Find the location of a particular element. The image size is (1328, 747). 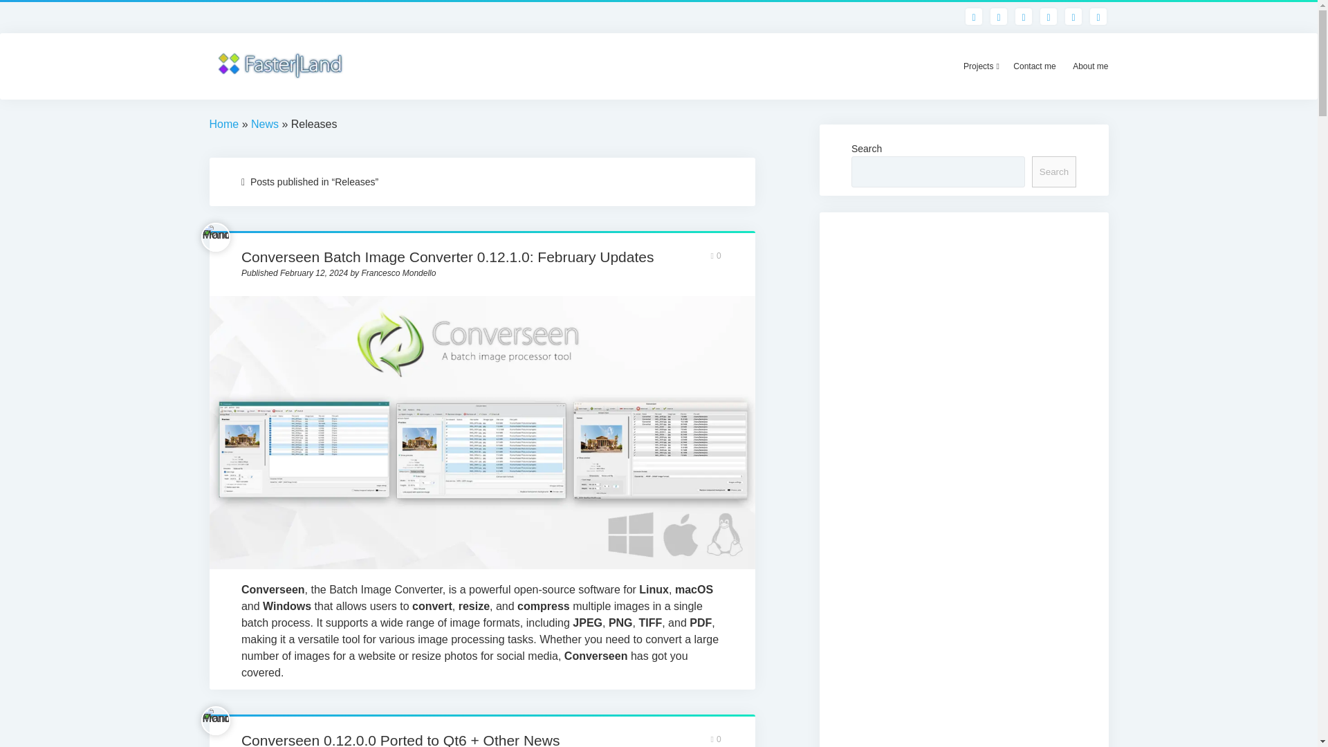

Home is located at coordinates (223, 123).